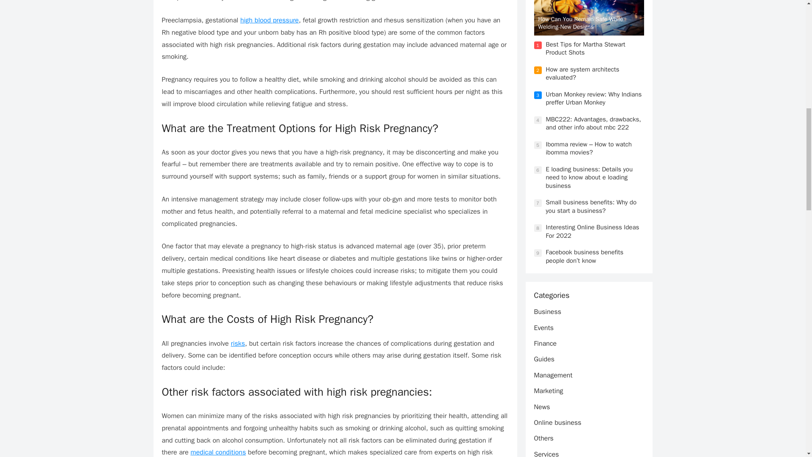 The height and width of the screenshot is (457, 812). Describe the element at coordinates (269, 20) in the screenshot. I see `high blood pressure` at that location.